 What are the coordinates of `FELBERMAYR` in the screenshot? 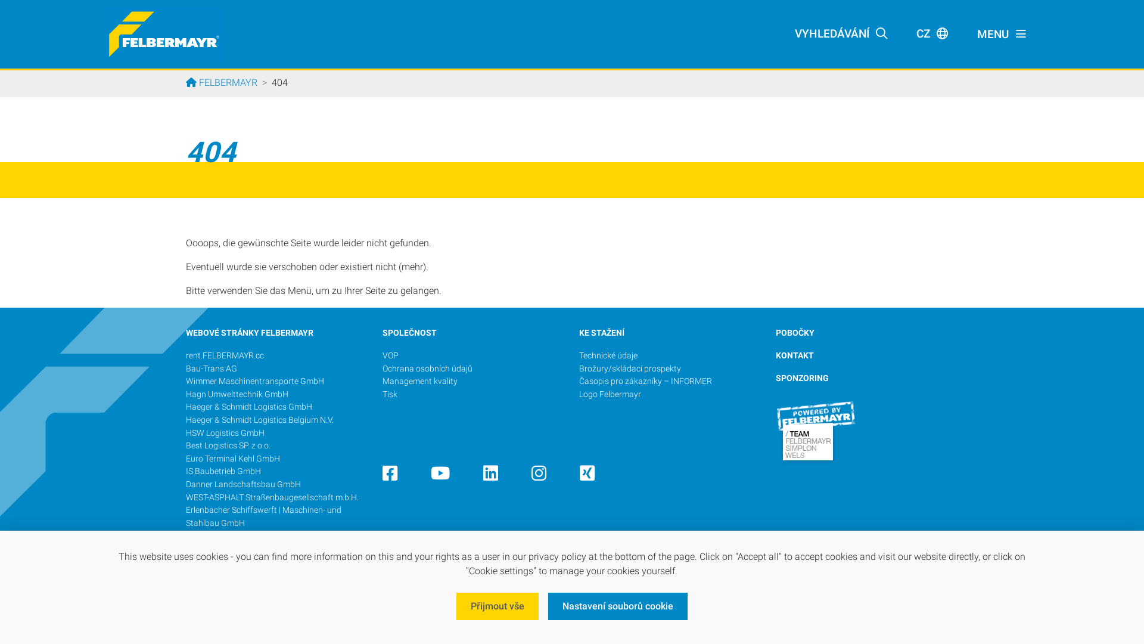 It's located at (222, 82).